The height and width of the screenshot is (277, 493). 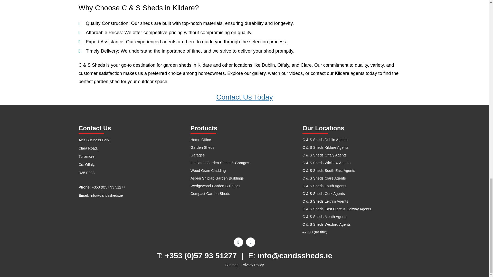 What do you see at coordinates (244, 97) in the screenshot?
I see `Contact Us Today` at bounding box center [244, 97].